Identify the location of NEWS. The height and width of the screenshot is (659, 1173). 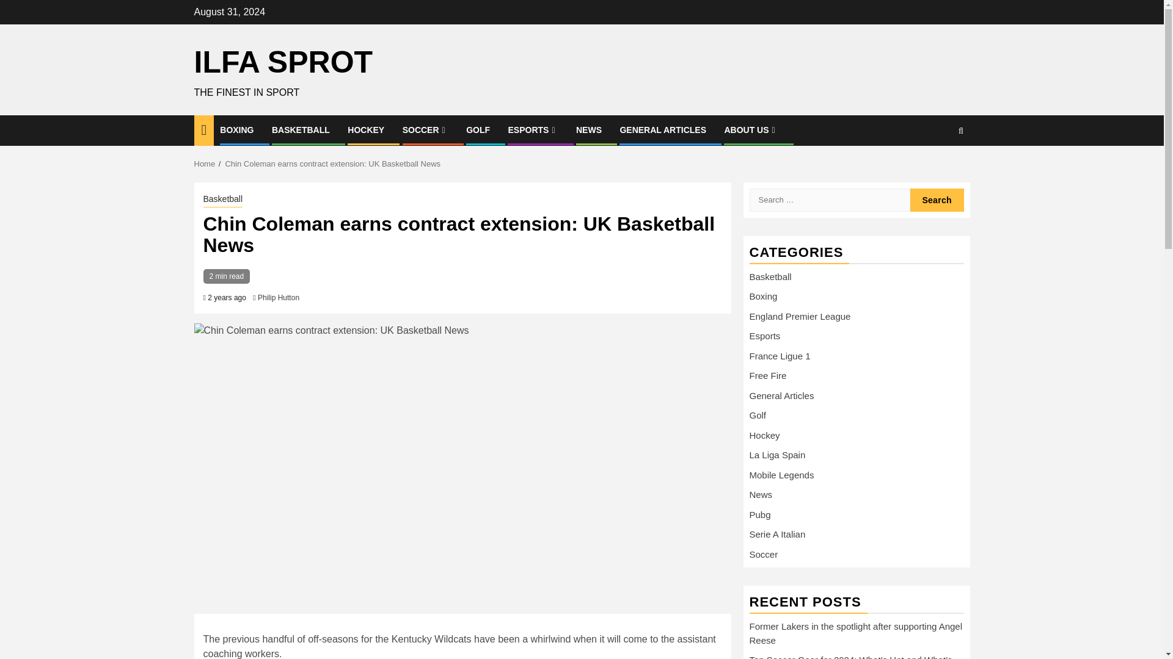
(588, 130).